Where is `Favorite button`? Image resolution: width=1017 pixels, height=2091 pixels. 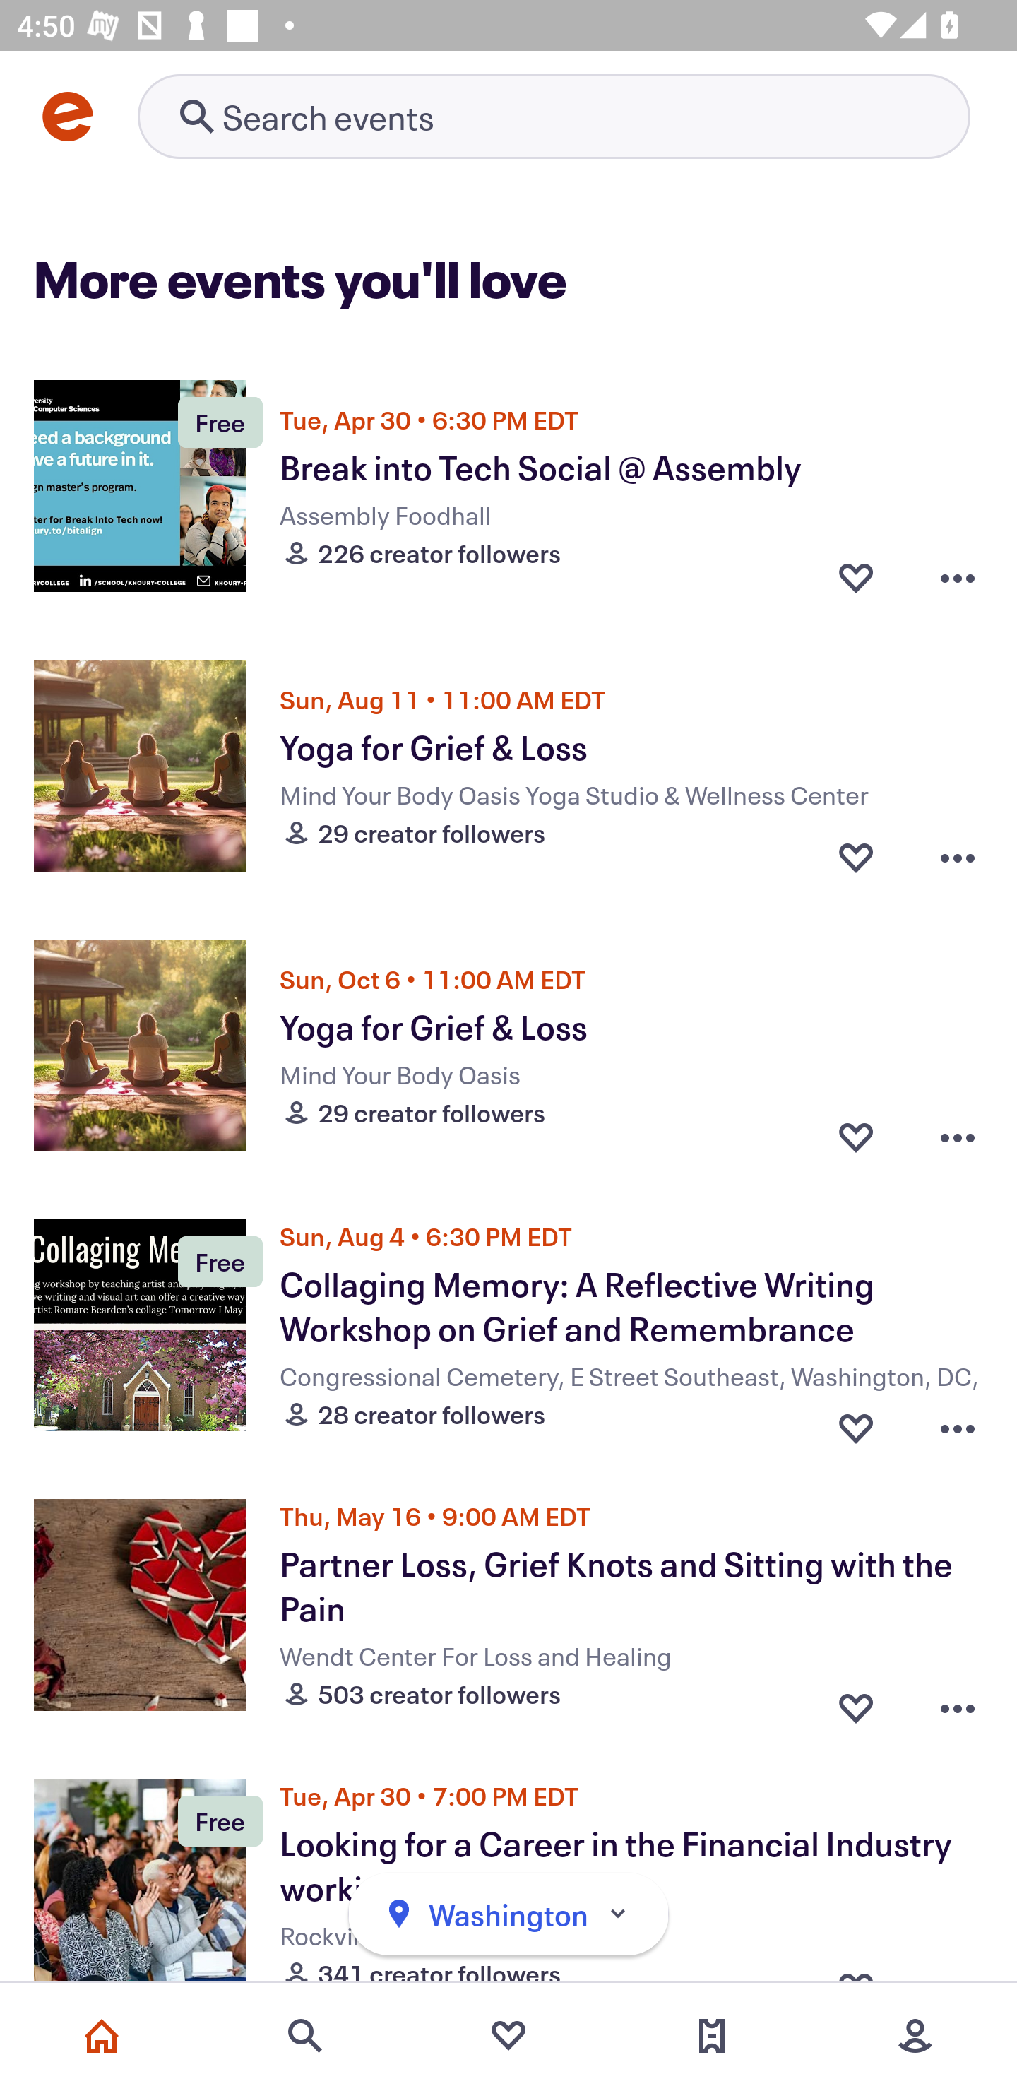
Favorite button is located at coordinates (856, 576).